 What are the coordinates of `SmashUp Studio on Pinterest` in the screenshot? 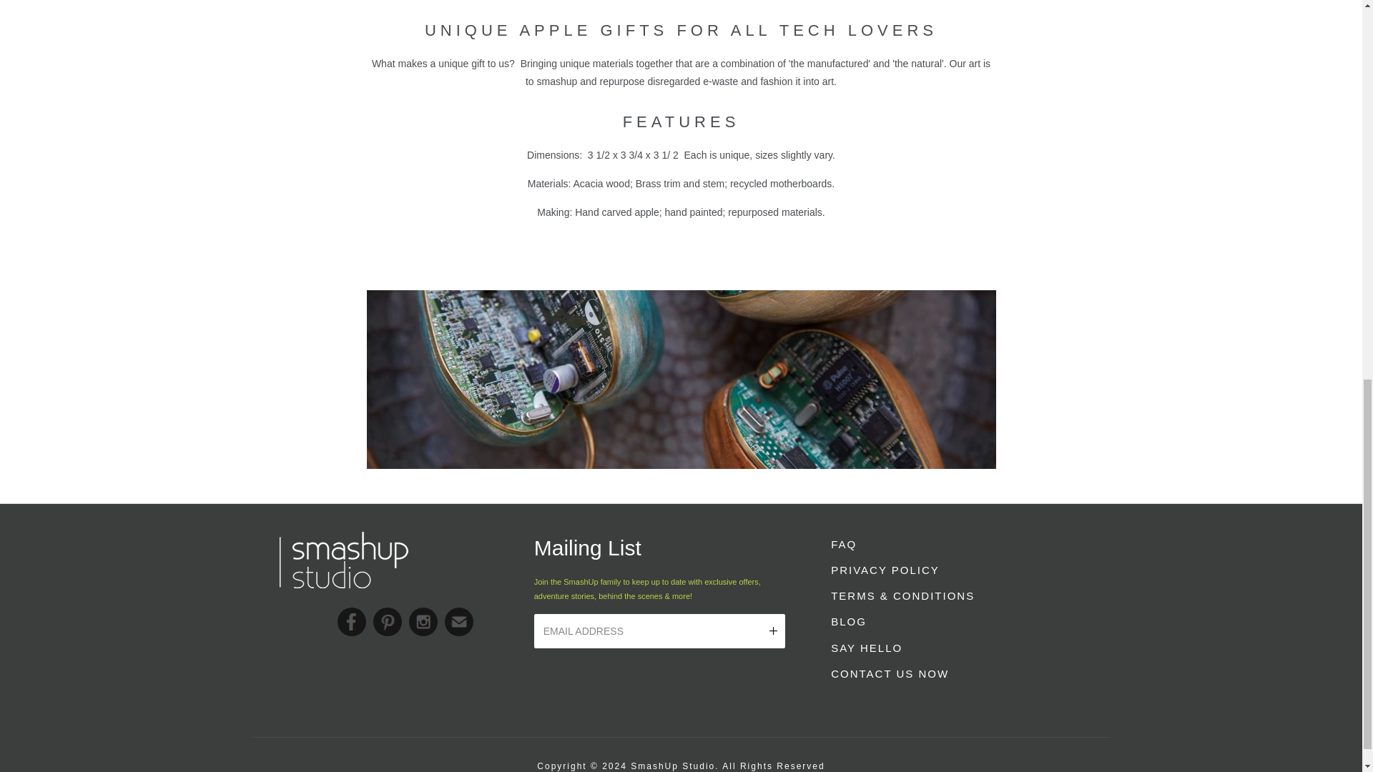 It's located at (388, 621).